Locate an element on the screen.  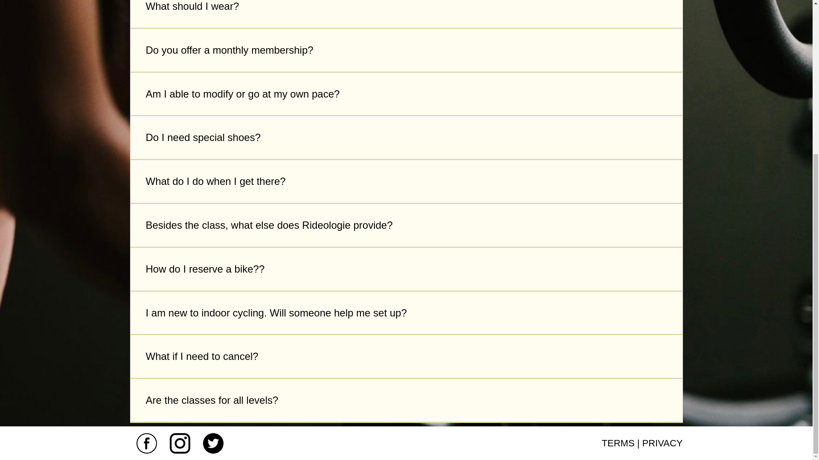
What do I do when I get there? is located at coordinates (406, 181).